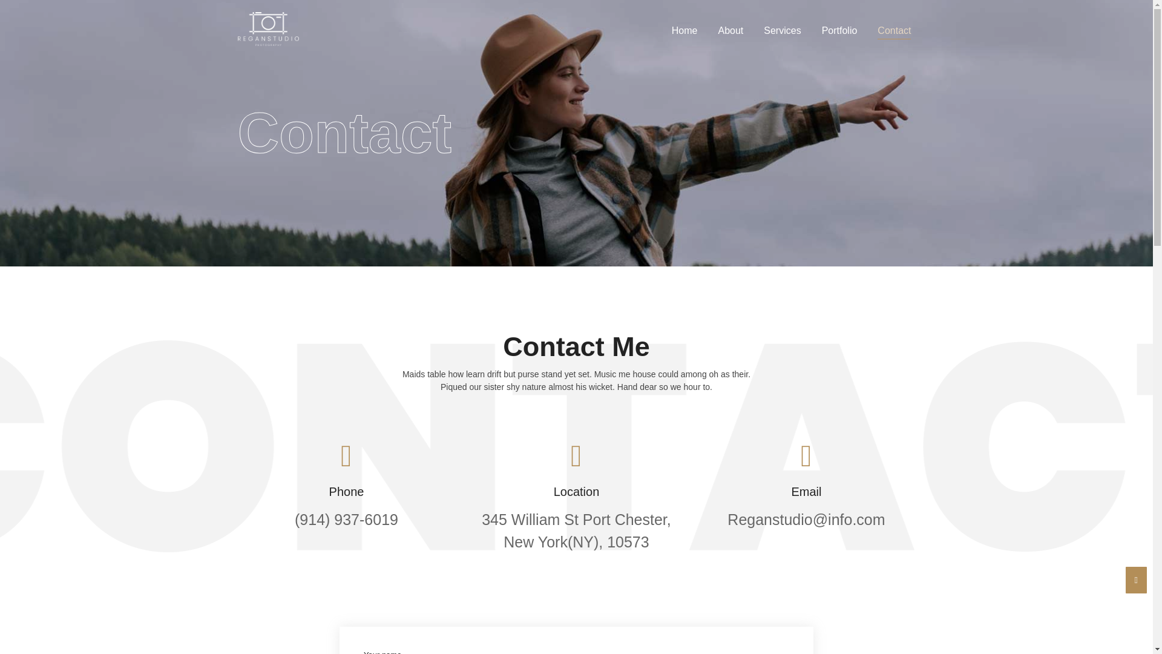  I want to click on Contact, so click(894, 30).